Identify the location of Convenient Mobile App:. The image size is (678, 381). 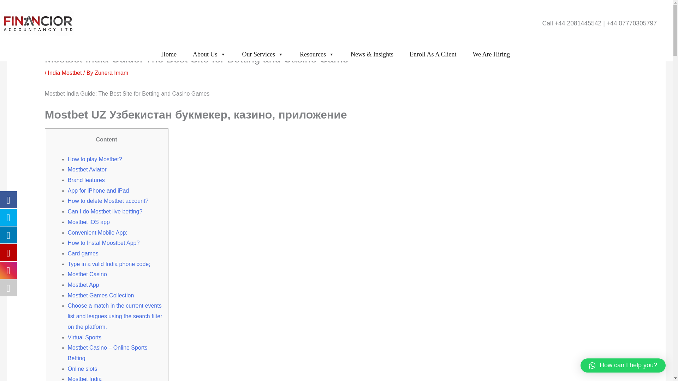
(97, 233).